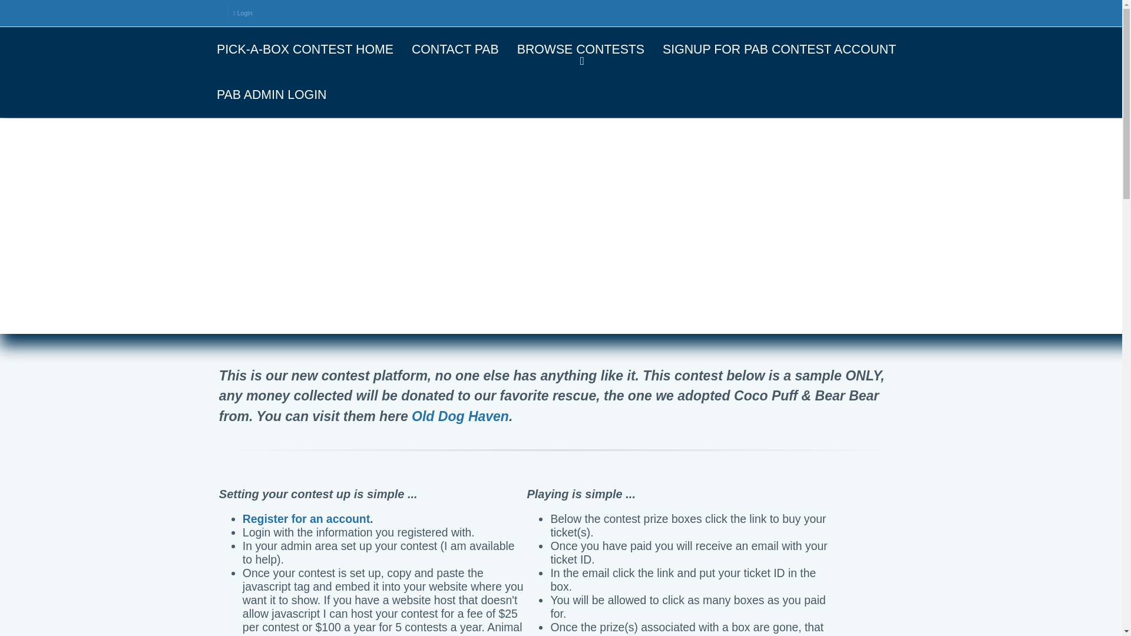 This screenshot has width=1131, height=636. I want to click on contact me, so click(399, 635).